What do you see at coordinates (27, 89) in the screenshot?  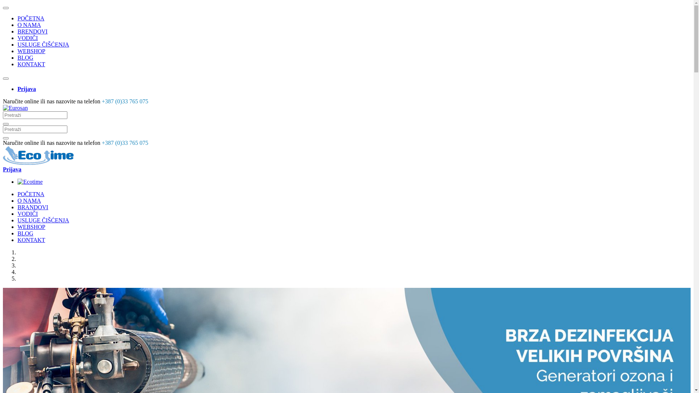 I see `Prijava` at bounding box center [27, 89].